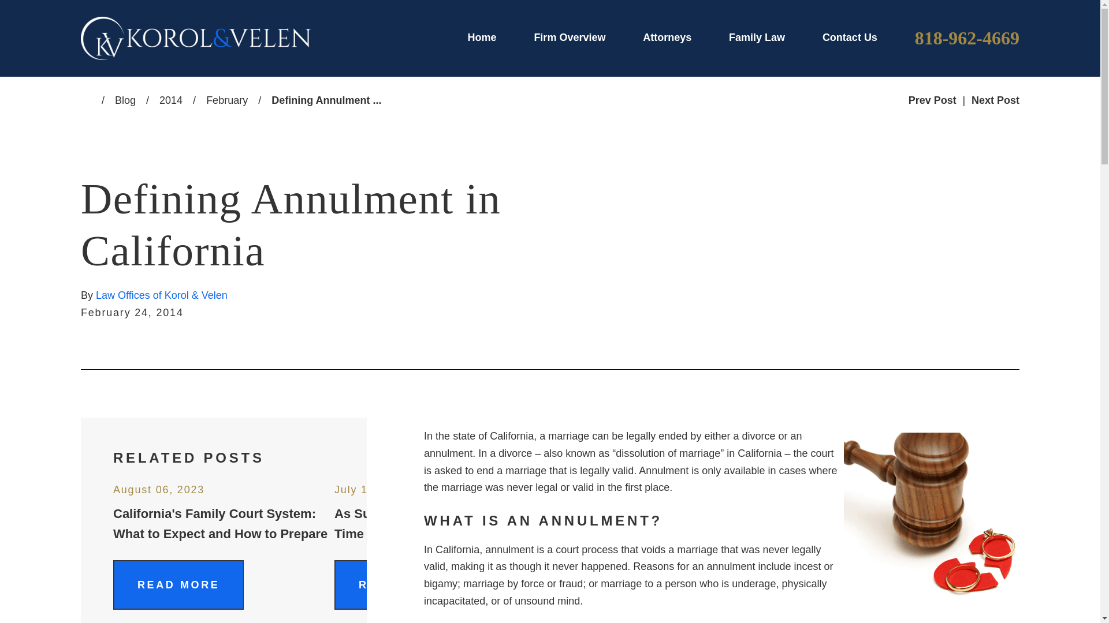 The image size is (1109, 623). Describe the element at coordinates (757, 37) in the screenshot. I see `Family Law` at that location.